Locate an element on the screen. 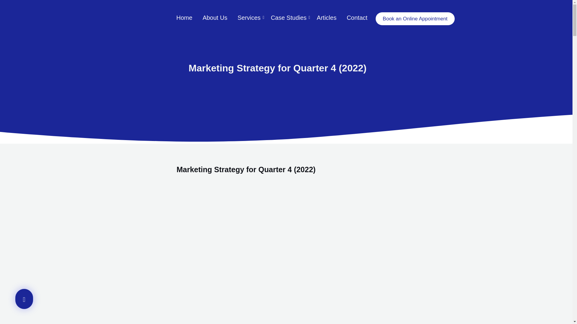  Book an Online Appointment is located at coordinates (415, 19).